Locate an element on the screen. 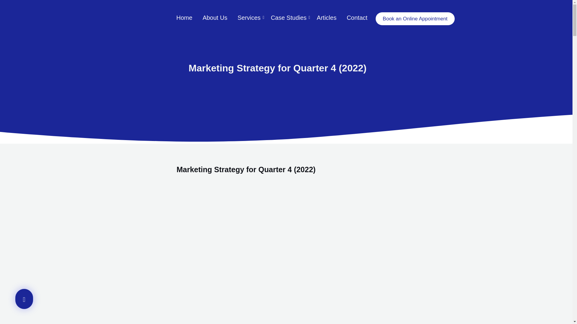  Book an Online Appointment is located at coordinates (415, 19).